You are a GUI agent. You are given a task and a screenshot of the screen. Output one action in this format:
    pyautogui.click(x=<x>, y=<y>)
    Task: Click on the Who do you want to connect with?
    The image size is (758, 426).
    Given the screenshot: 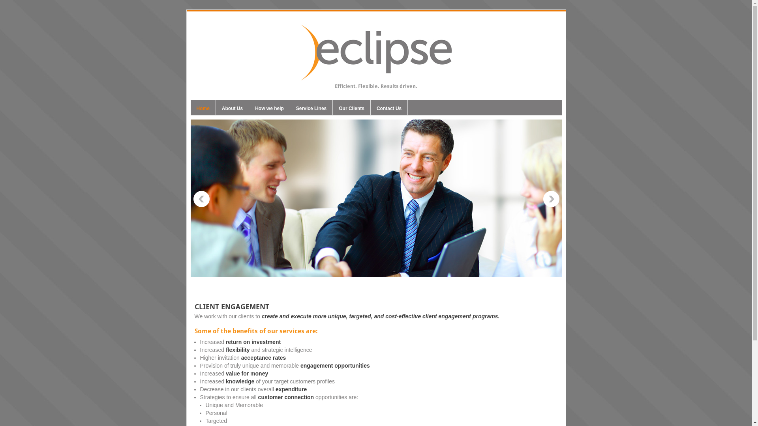 What is the action you would take?
    pyautogui.click(x=376, y=198)
    